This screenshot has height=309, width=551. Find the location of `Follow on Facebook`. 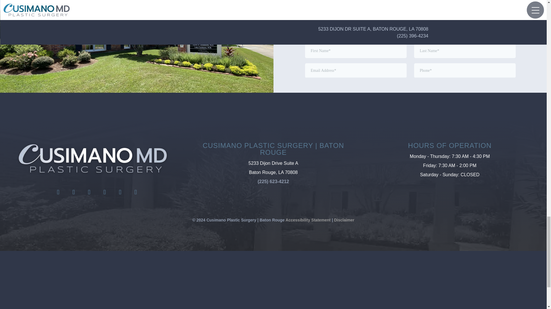

Follow on Facebook is located at coordinates (58, 192).